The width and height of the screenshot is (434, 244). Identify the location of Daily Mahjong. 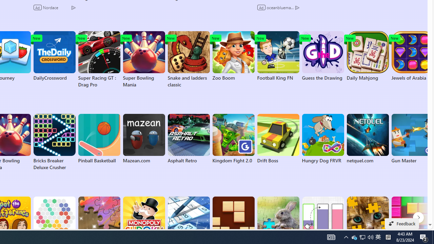
(378, 237).